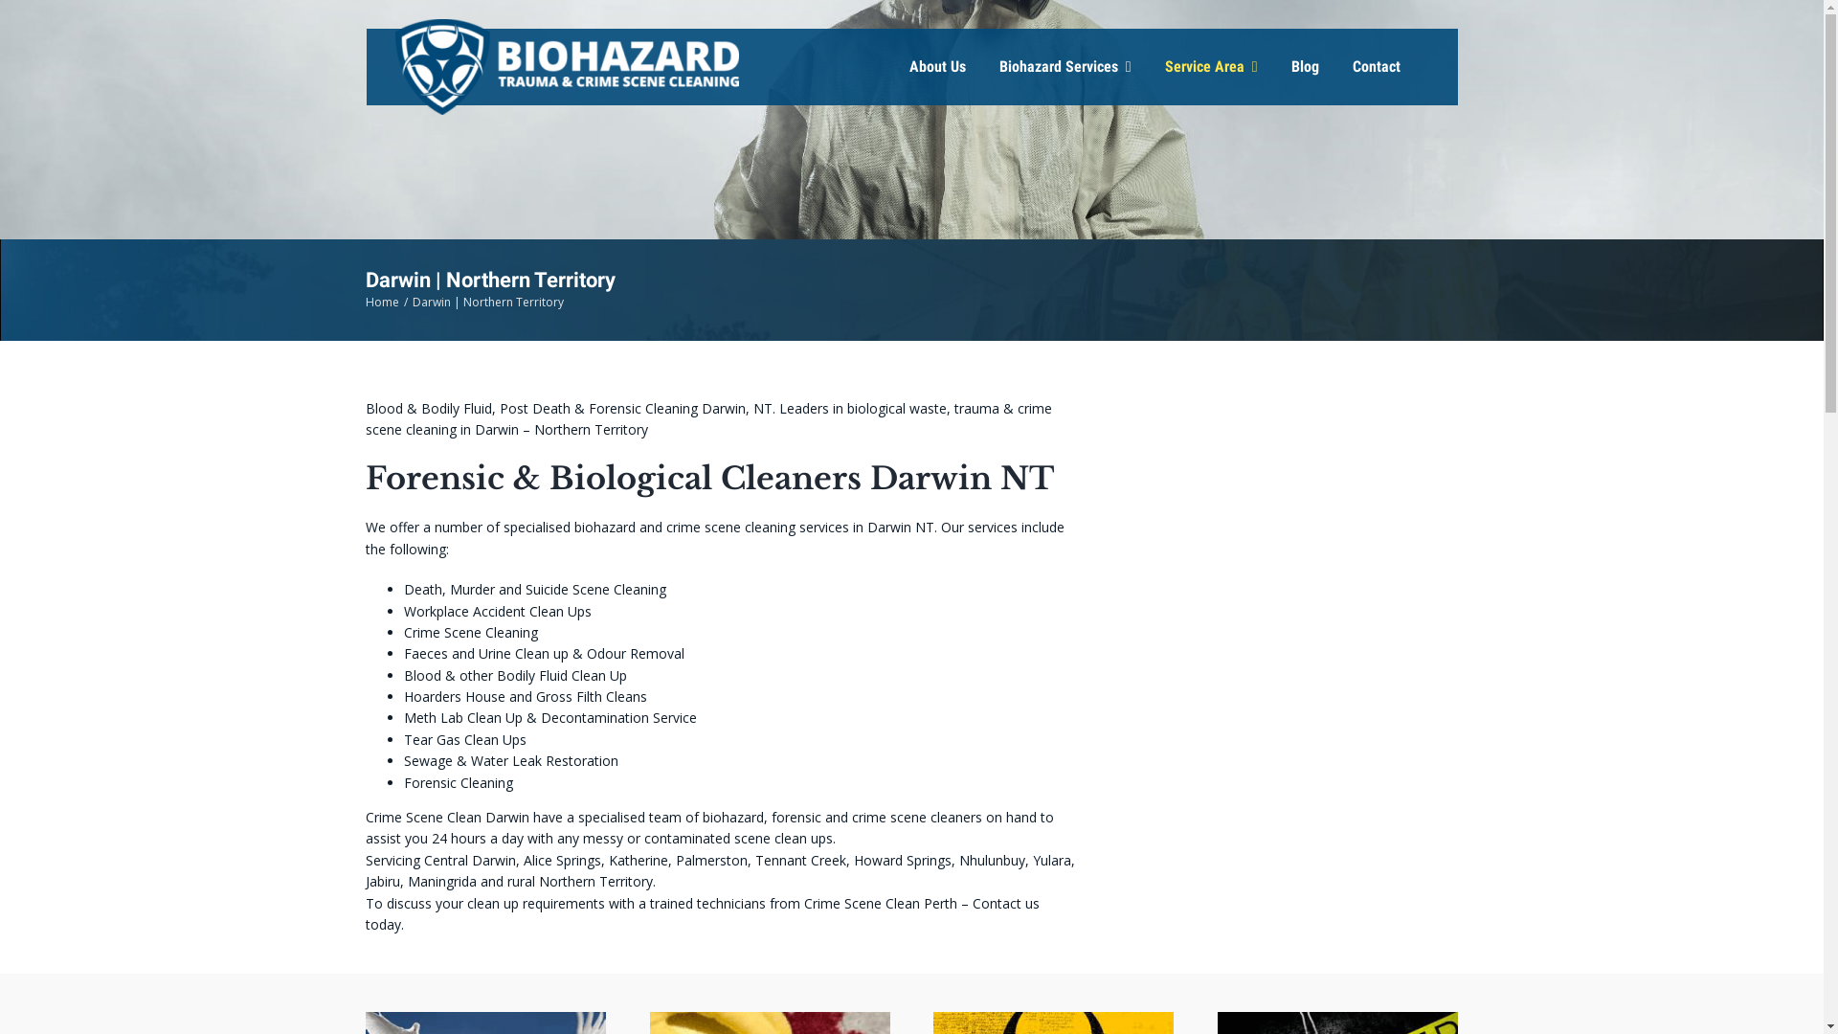  I want to click on Contact, so click(1359, 67).